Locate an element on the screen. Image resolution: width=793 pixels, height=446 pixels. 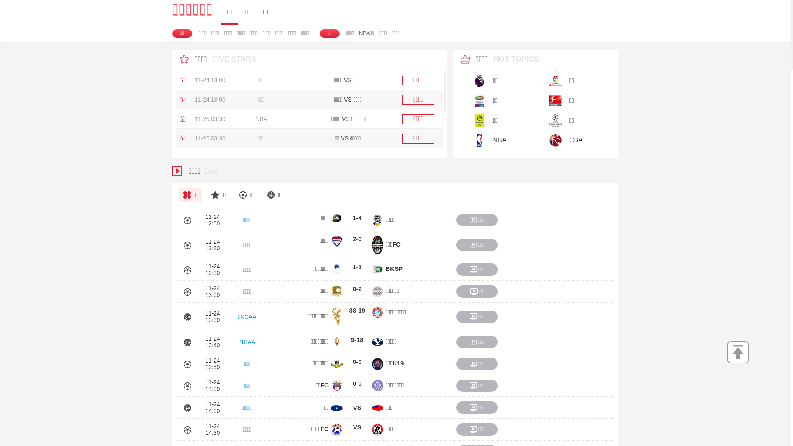
NBA is located at coordinates (494, 140).